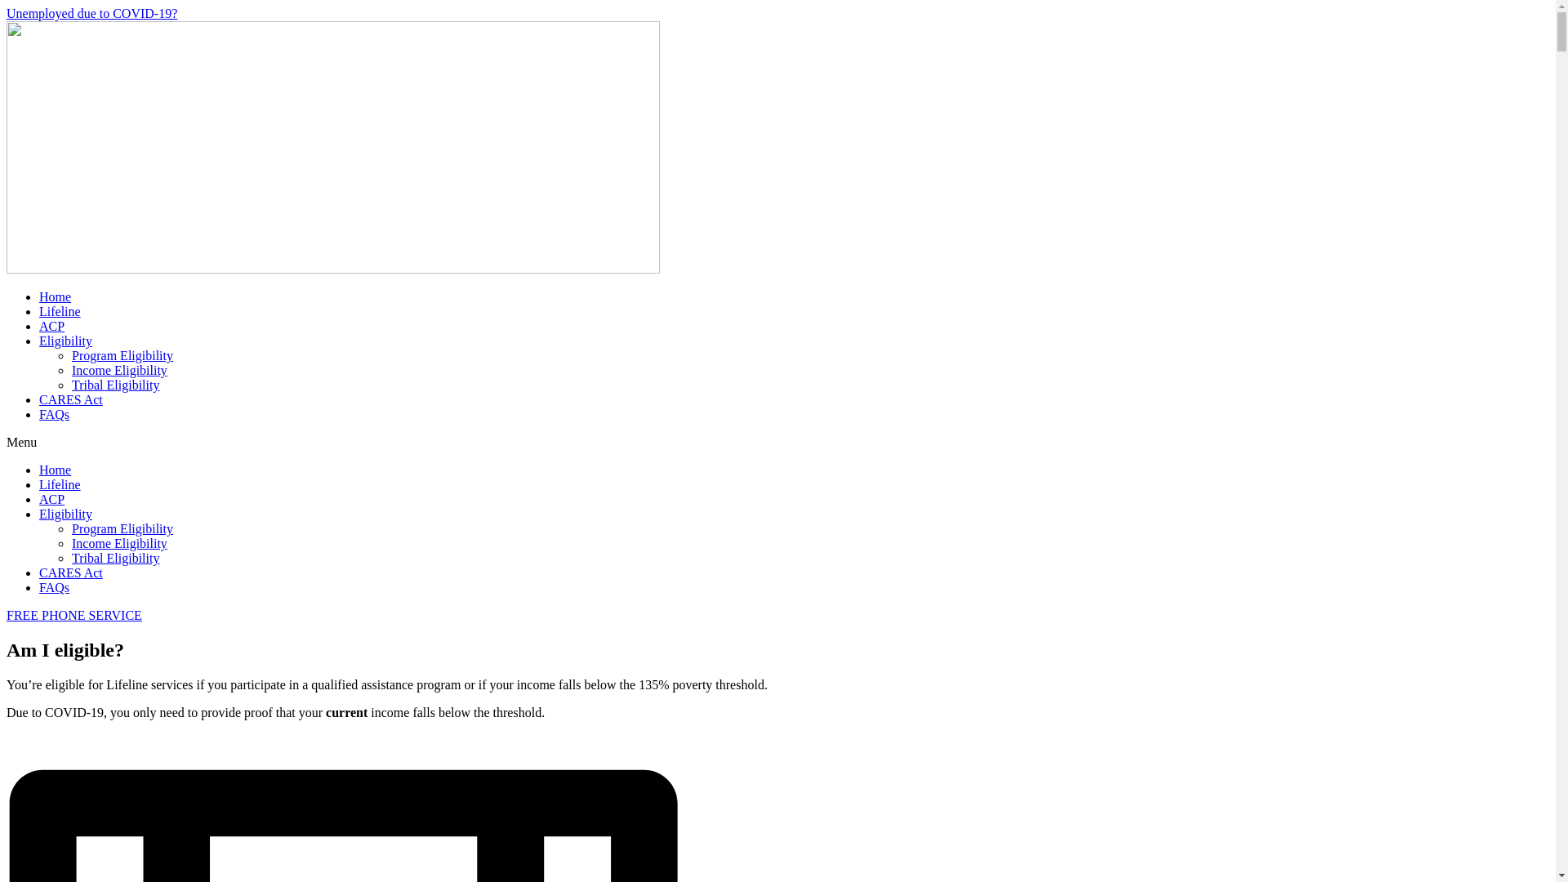  What do you see at coordinates (122, 354) in the screenshot?
I see `Program Eligibility` at bounding box center [122, 354].